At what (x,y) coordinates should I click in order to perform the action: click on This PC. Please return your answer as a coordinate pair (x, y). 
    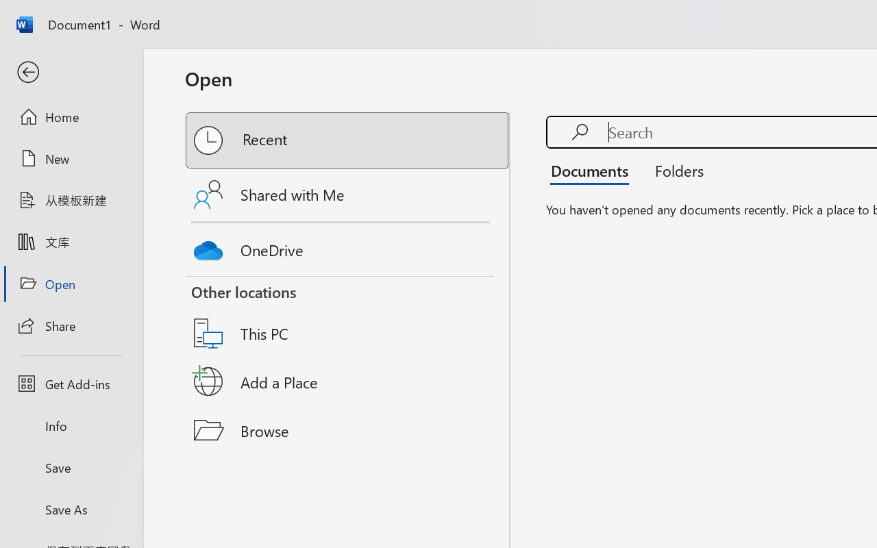
    Looking at the image, I should click on (348, 316).